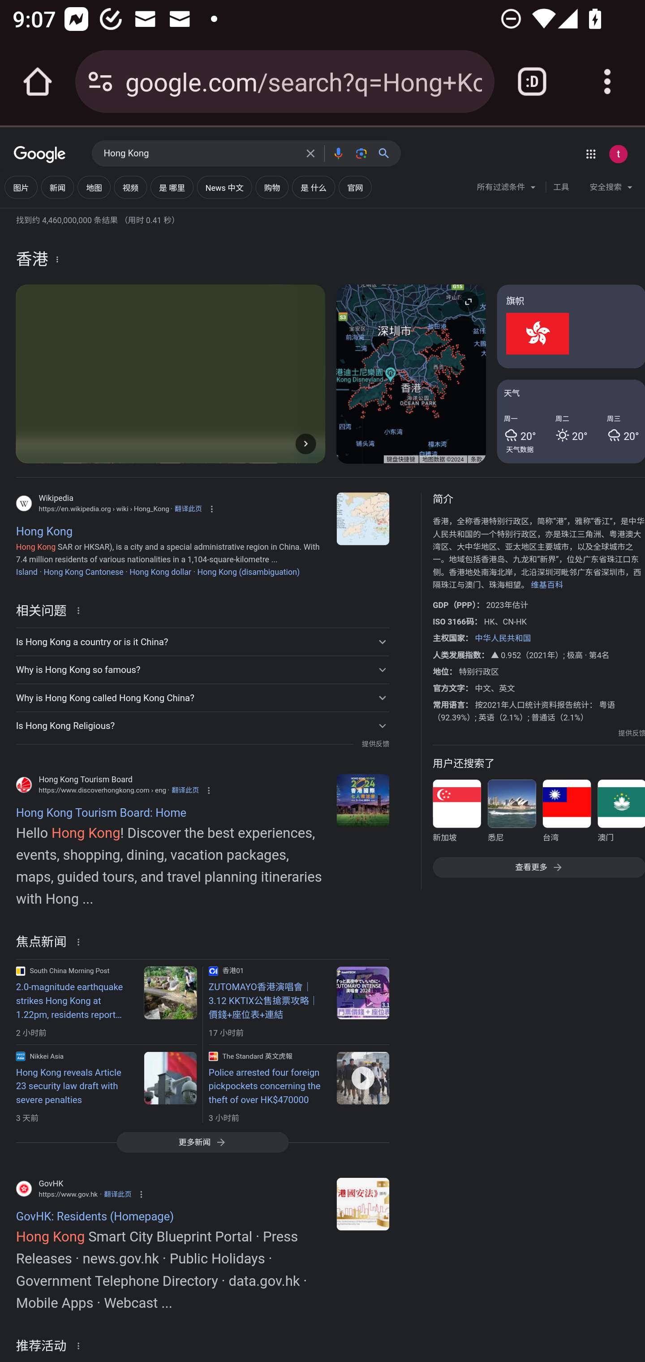 The width and height of the screenshot is (645, 1362). Describe the element at coordinates (520, 449) in the screenshot. I see `天气数据` at that location.